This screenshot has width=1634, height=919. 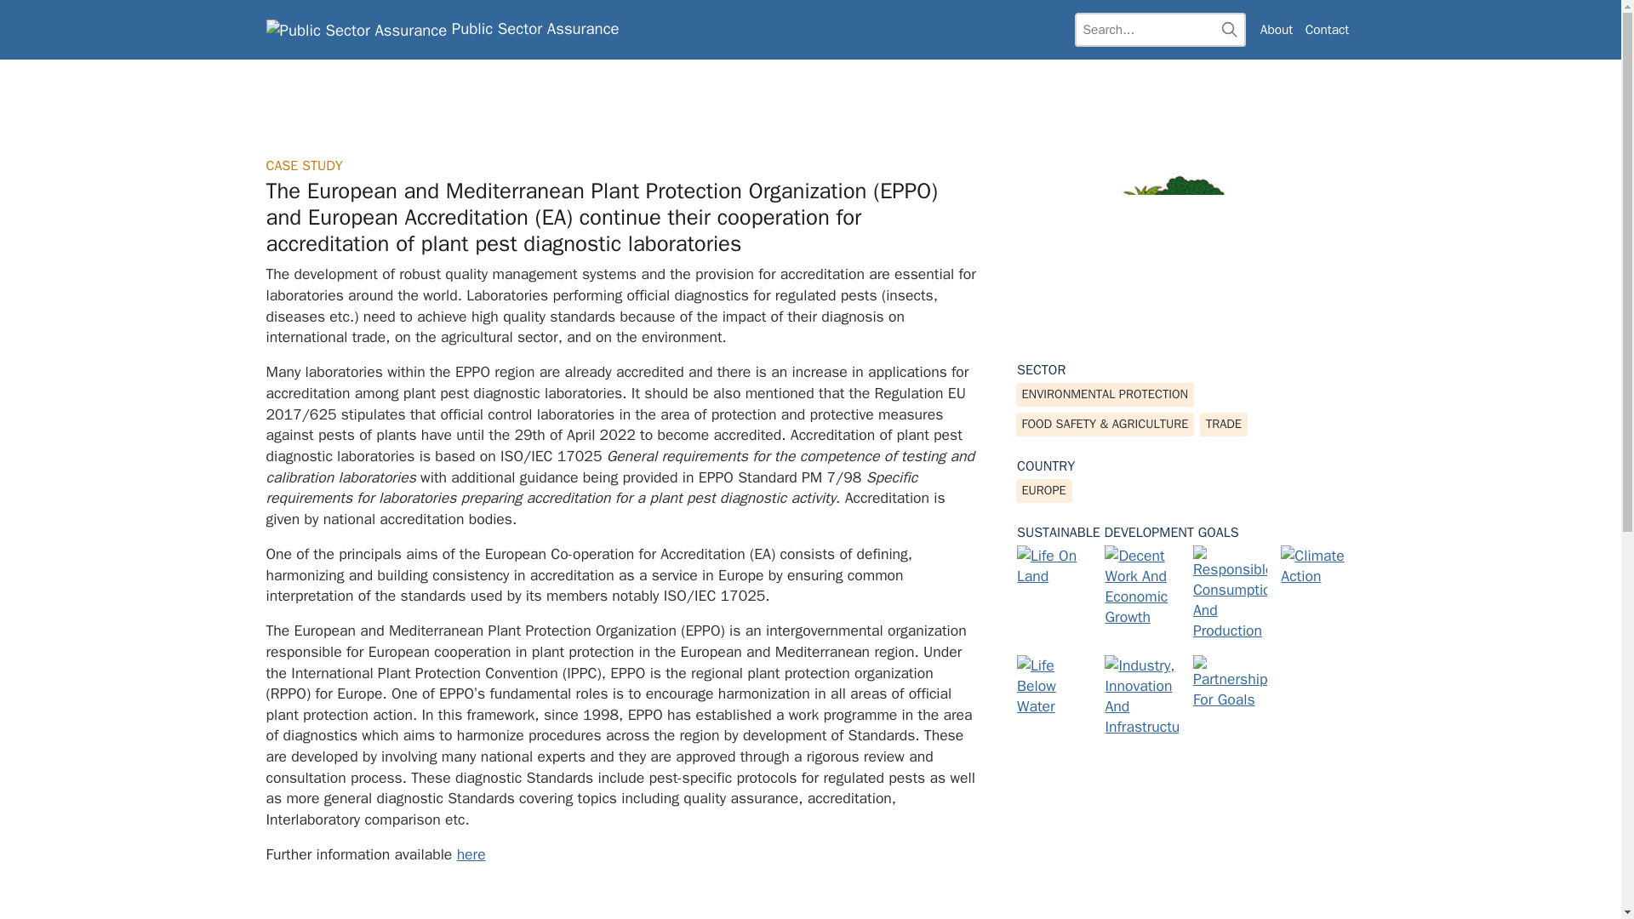 What do you see at coordinates (1043, 490) in the screenshot?
I see `EUROPE` at bounding box center [1043, 490].